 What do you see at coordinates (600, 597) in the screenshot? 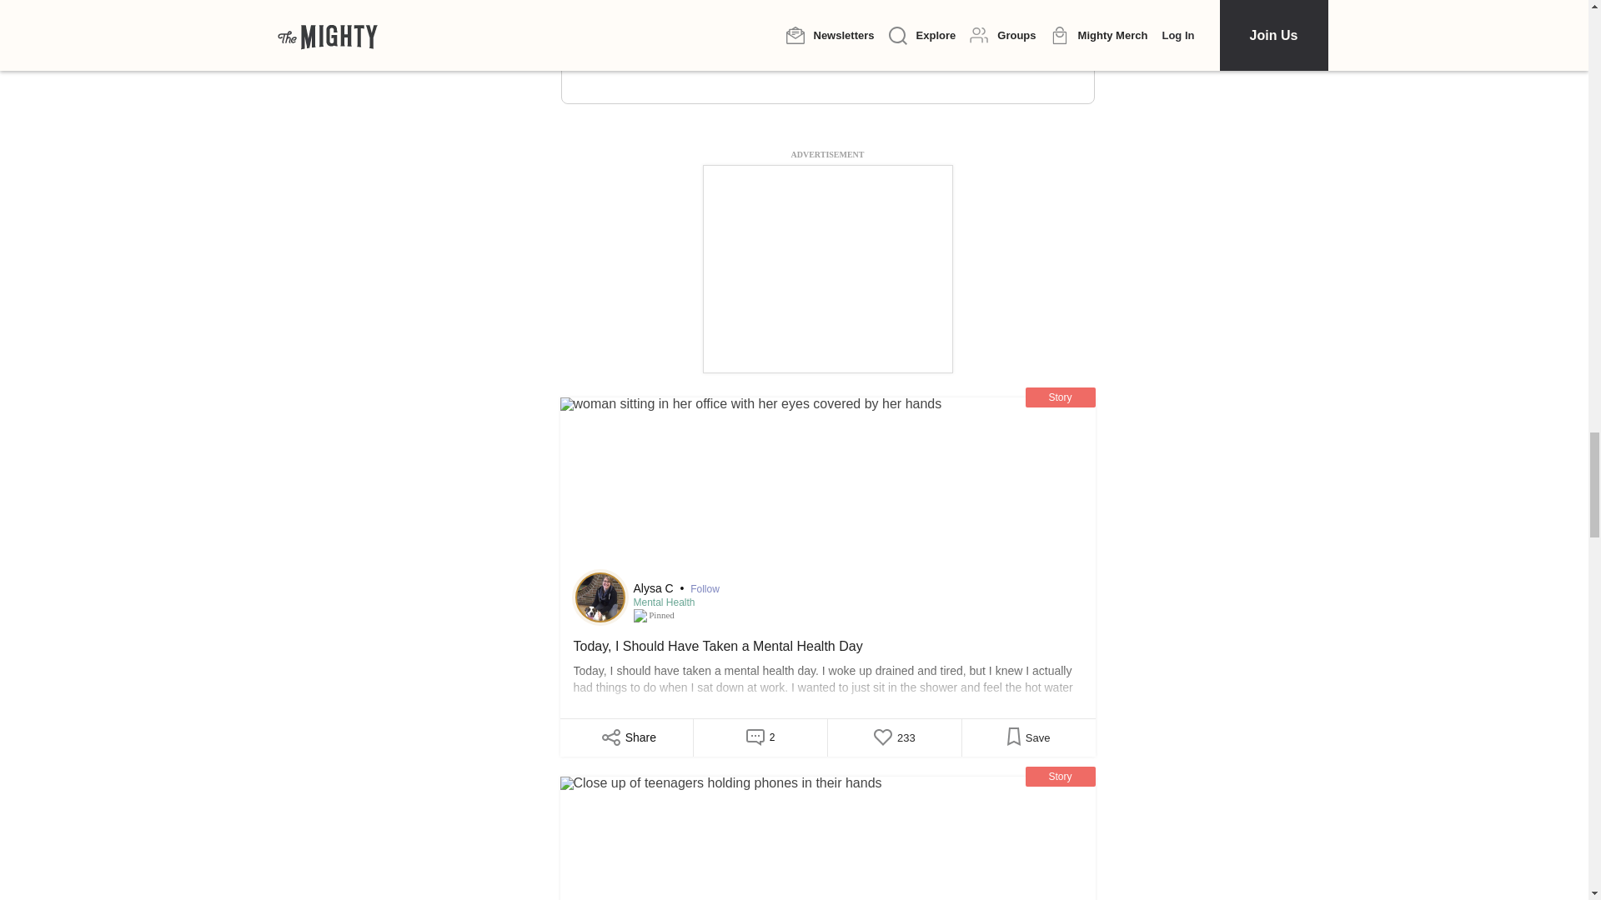
I see `Visit Alysa C's profile` at bounding box center [600, 597].